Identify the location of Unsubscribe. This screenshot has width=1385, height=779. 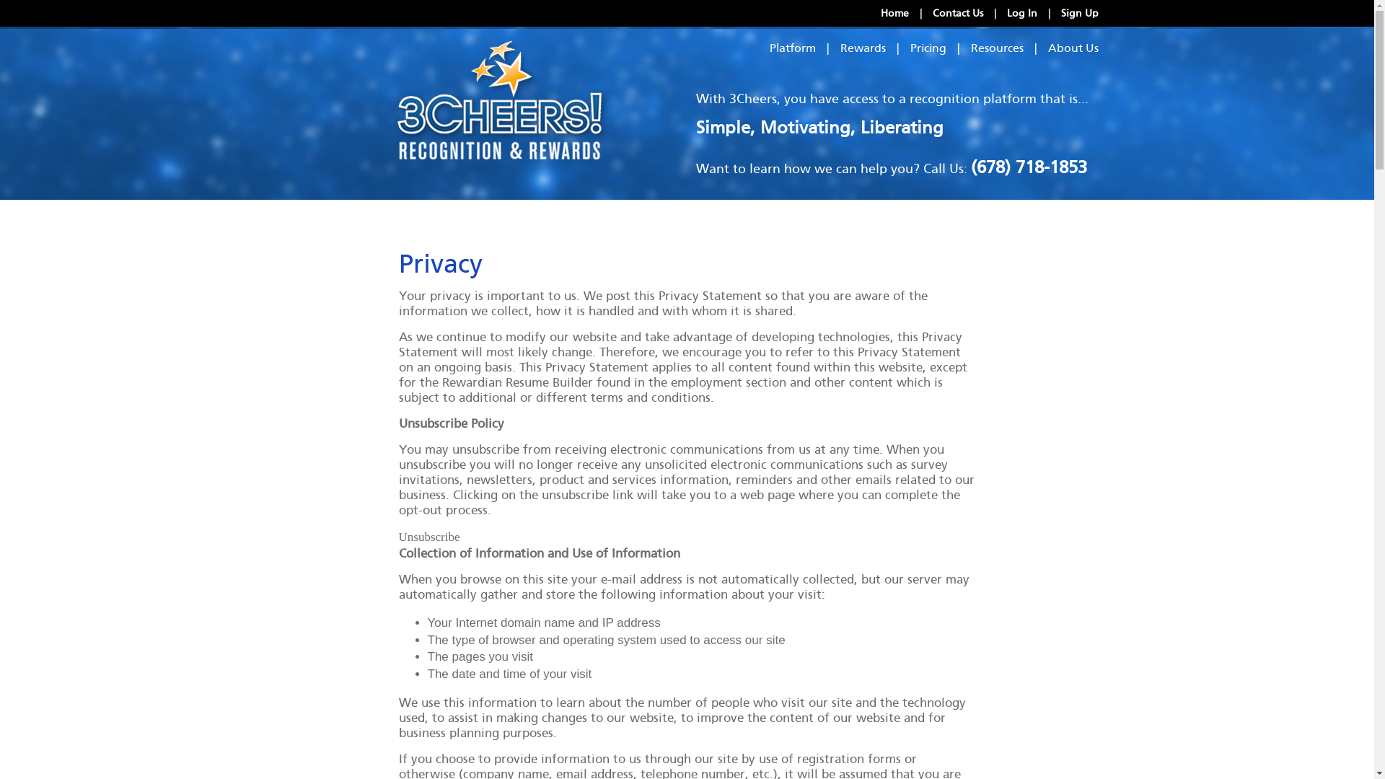
(428, 537).